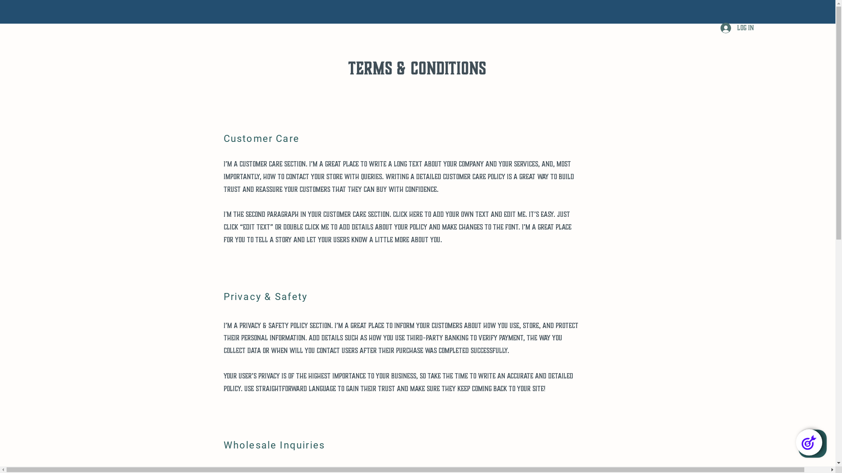 The height and width of the screenshot is (473, 842). What do you see at coordinates (815, 446) in the screenshot?
I see `Wix Chat` at bounding box center [815, 446].